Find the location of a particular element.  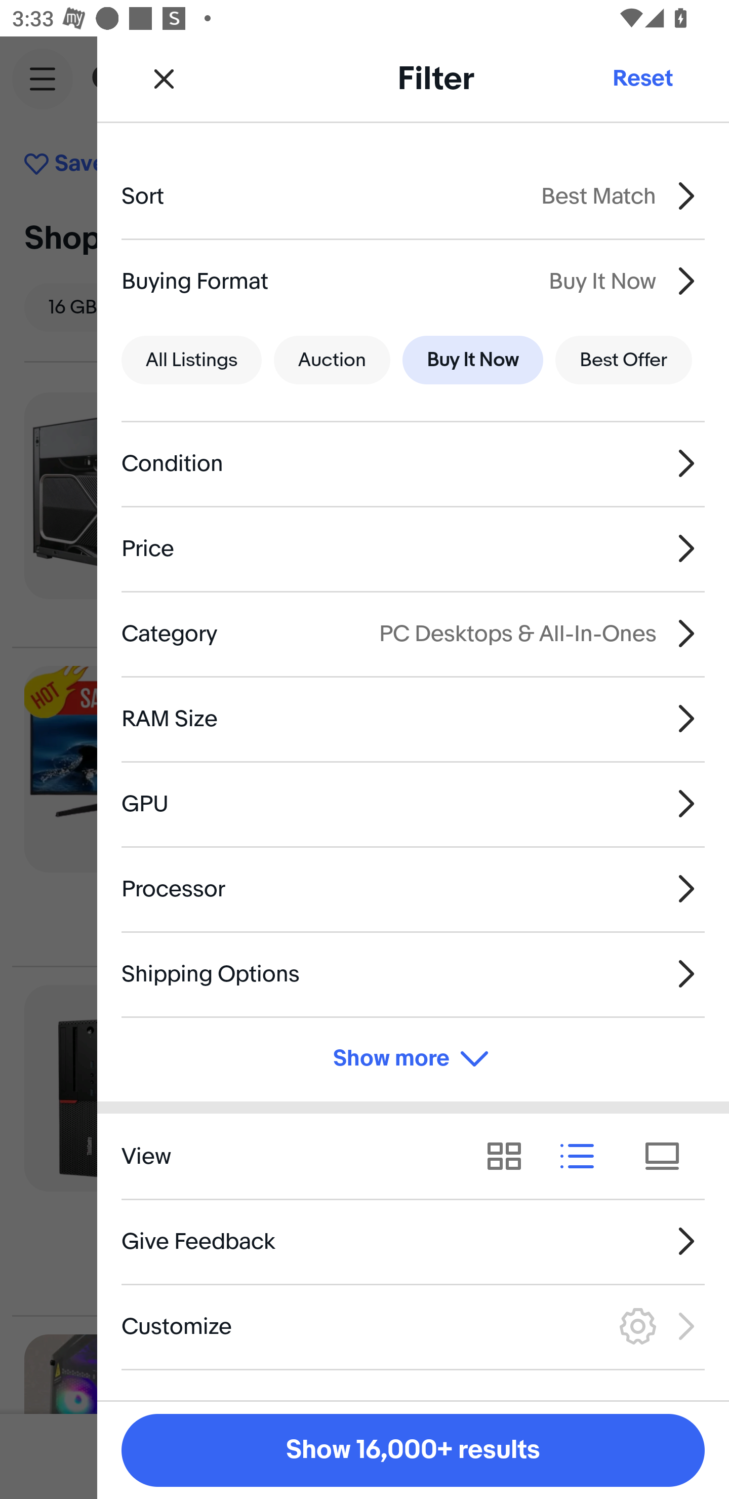

RAM Size is located at coordinates (413, 718).